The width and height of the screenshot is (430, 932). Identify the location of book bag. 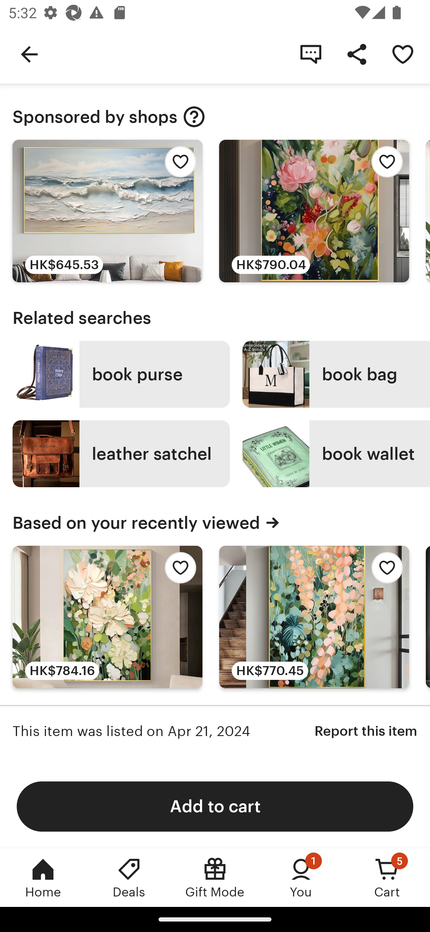
(336, 375).